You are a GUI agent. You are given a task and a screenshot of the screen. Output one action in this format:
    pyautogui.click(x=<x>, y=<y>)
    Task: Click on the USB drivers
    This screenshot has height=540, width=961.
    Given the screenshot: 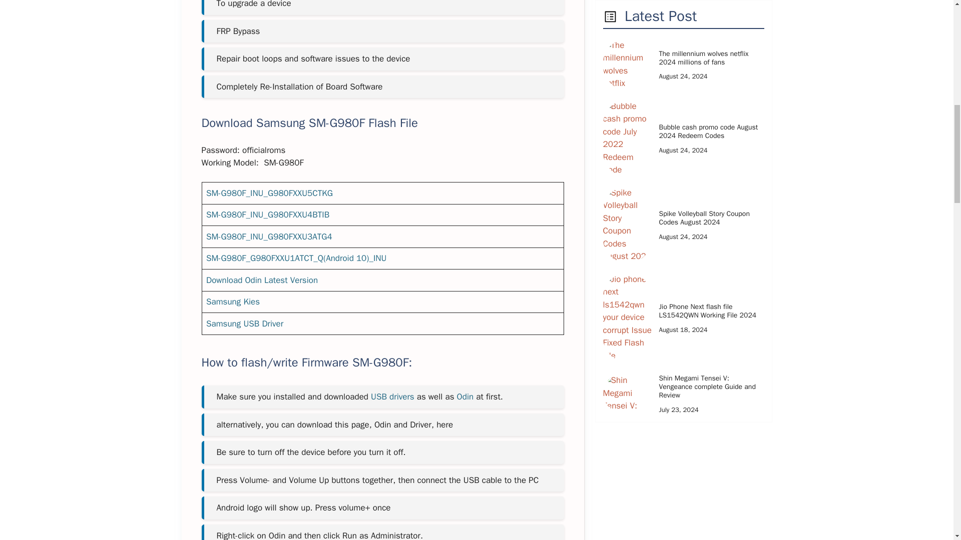 What is the action you would take?
    pyautogui.click(x=392, y=396)
    